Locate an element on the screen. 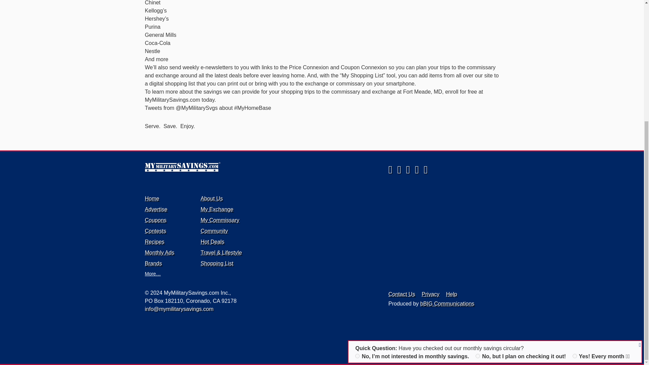 This screenshot has width=649, height=365. Contests is located at coordinates (155, 231).